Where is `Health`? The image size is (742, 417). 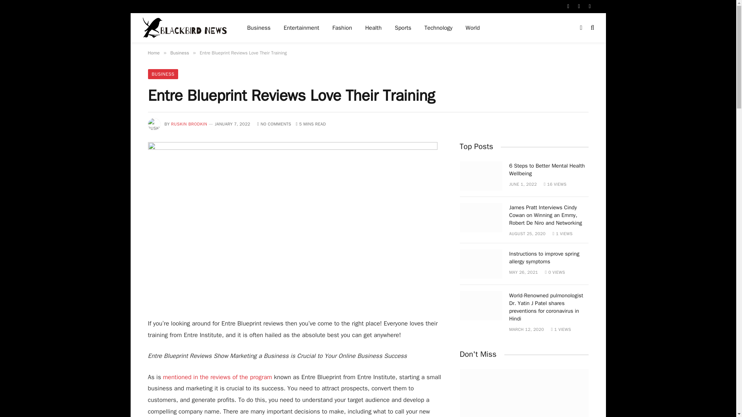 Health is located at coordinates (373, 28).